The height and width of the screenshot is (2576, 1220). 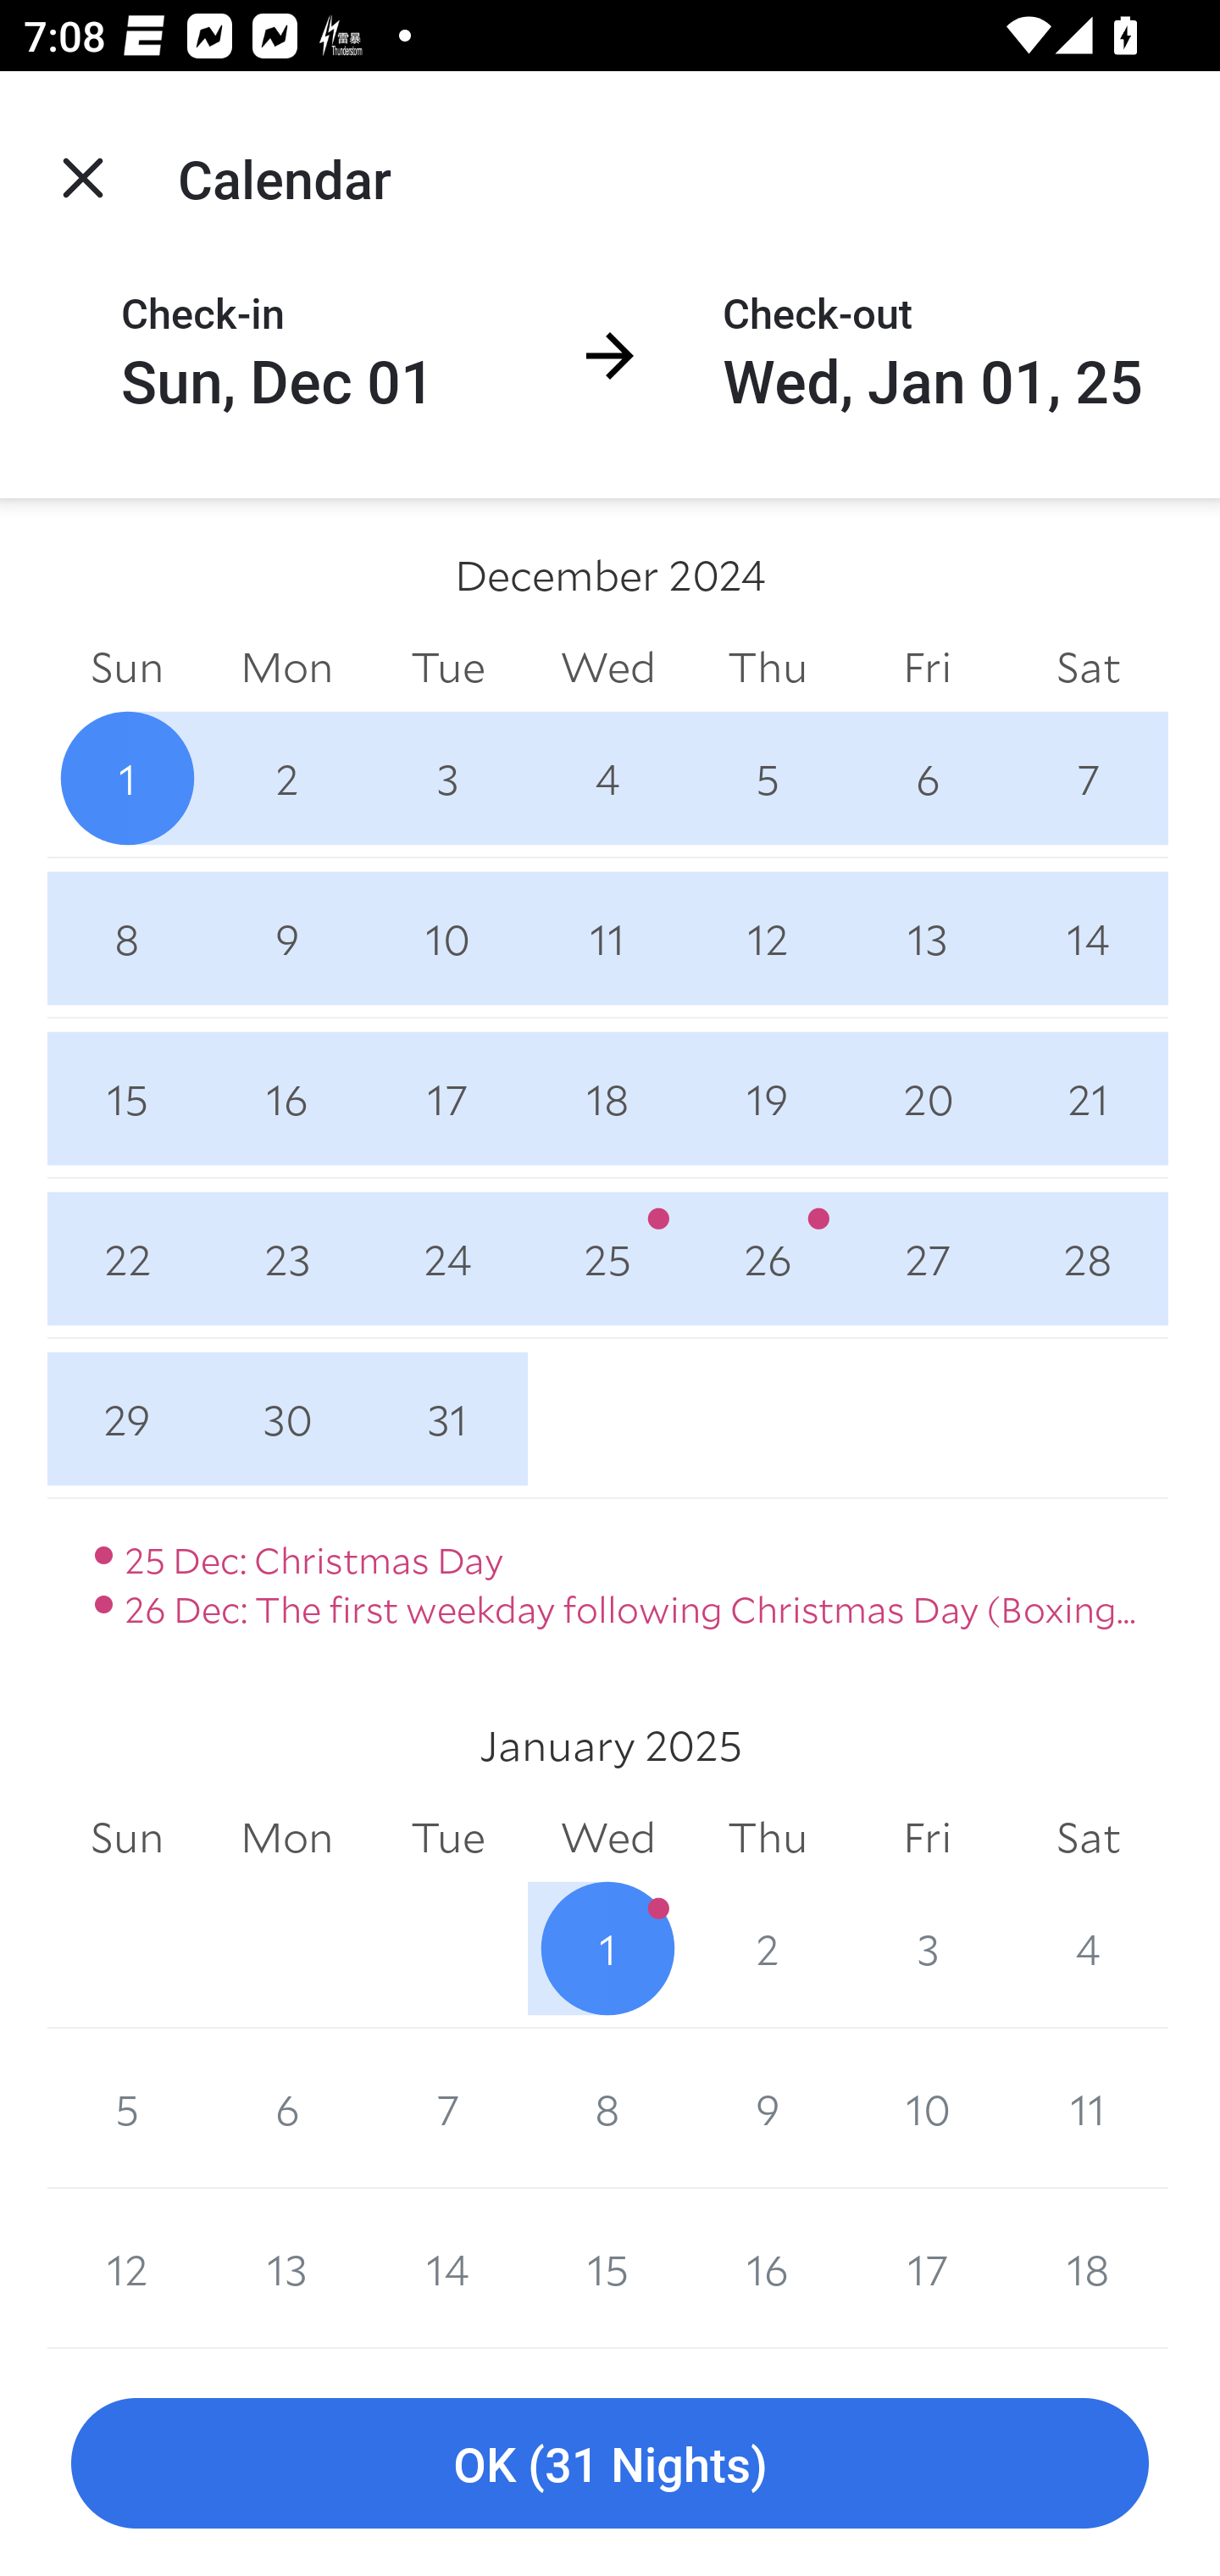 I want to click on 7 7 December 2024, so click(x=1088, y=778).